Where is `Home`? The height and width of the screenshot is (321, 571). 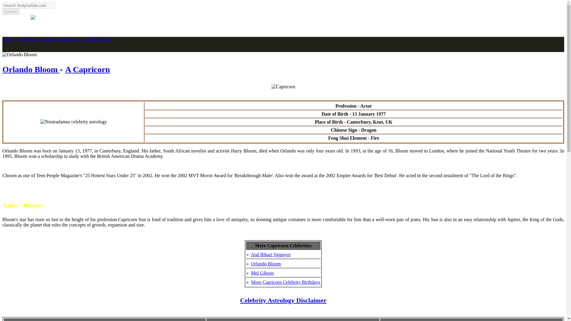 Home is located at coordinates (8, 39).